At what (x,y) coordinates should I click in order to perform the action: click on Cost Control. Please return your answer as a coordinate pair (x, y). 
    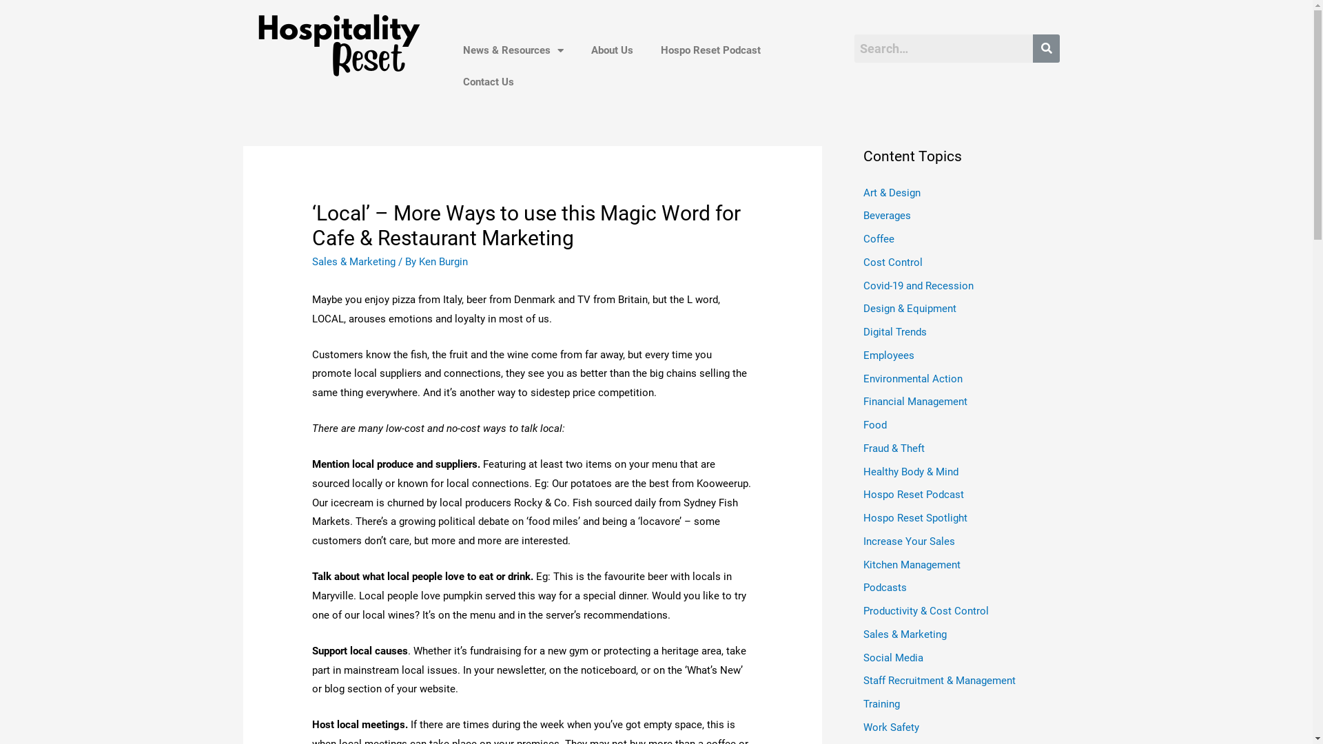
    Looking at the image, I should click on (892, 262).